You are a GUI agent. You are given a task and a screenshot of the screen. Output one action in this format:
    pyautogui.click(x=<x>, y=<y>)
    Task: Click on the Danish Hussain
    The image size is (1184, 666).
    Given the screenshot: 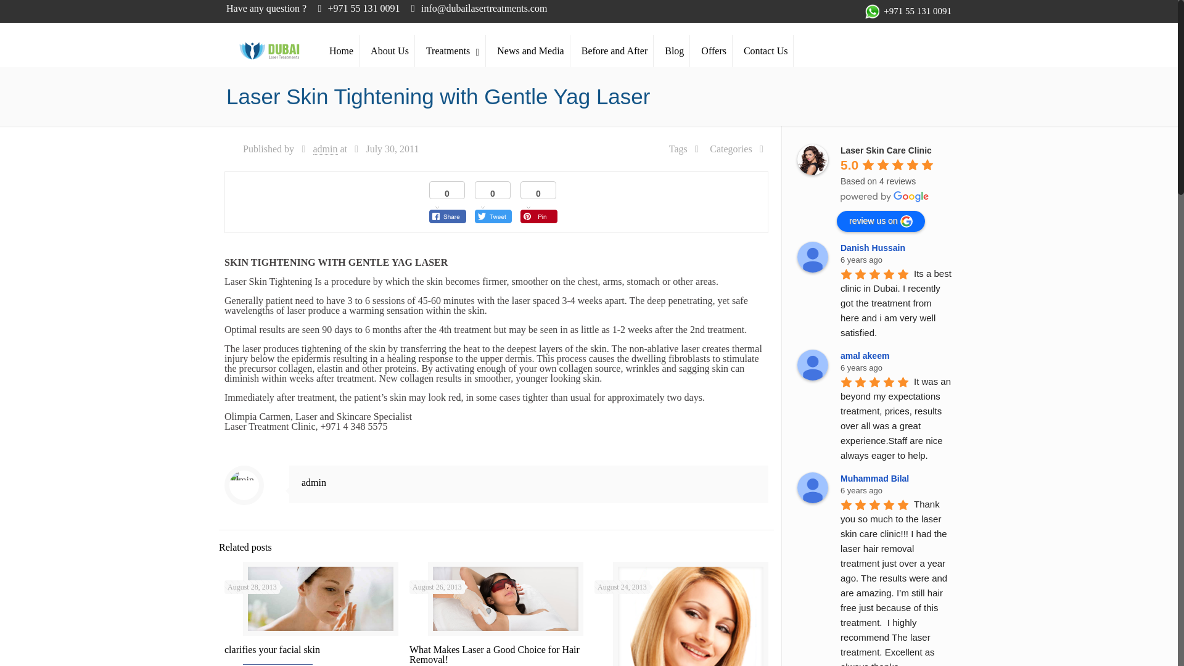 What is the action you would take?
    pyautogui.click(x=812, y=257)
    